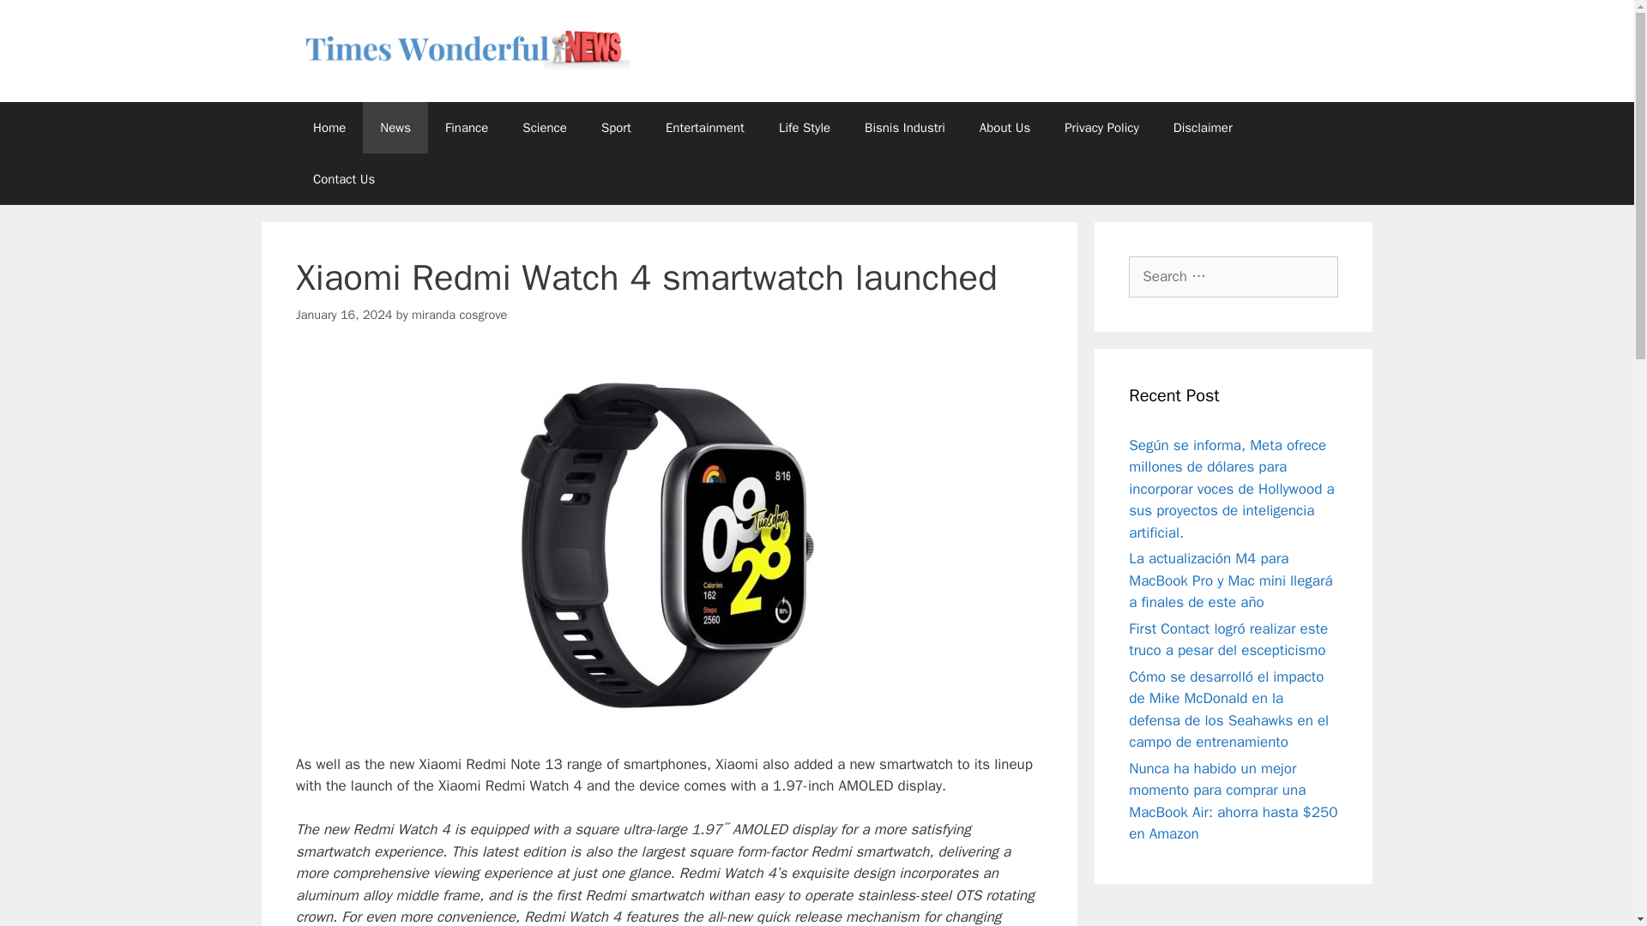  What do you see at coordinates (460, 314) in the screenshot?
I see `View all posts by miranda cosgrove` at bounding box center [460, 314].